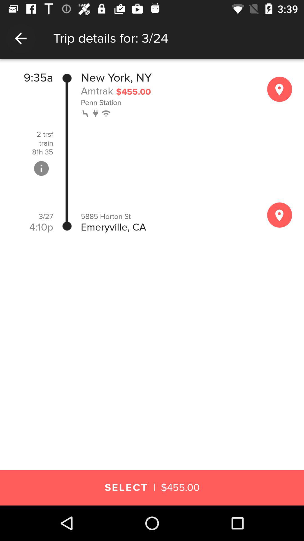 The width and height of the screenshot is (304, 541). I want to click on select the item below the 4:10p, so click(152, 239).